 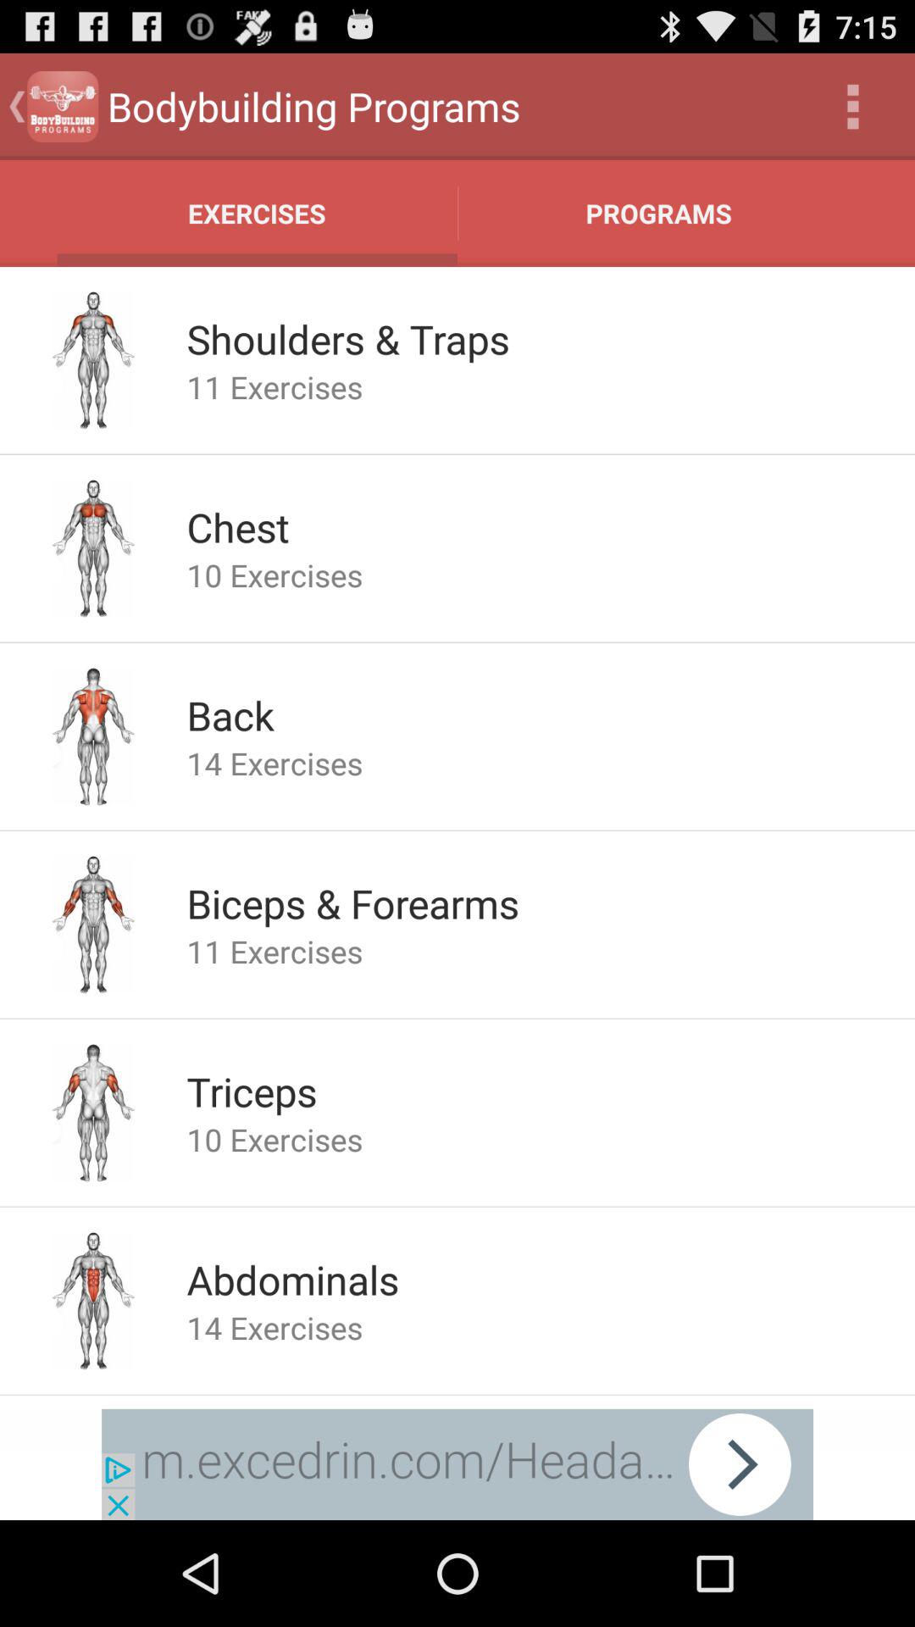 I want to click on go to advertisement, so click(x=457, y=1464).